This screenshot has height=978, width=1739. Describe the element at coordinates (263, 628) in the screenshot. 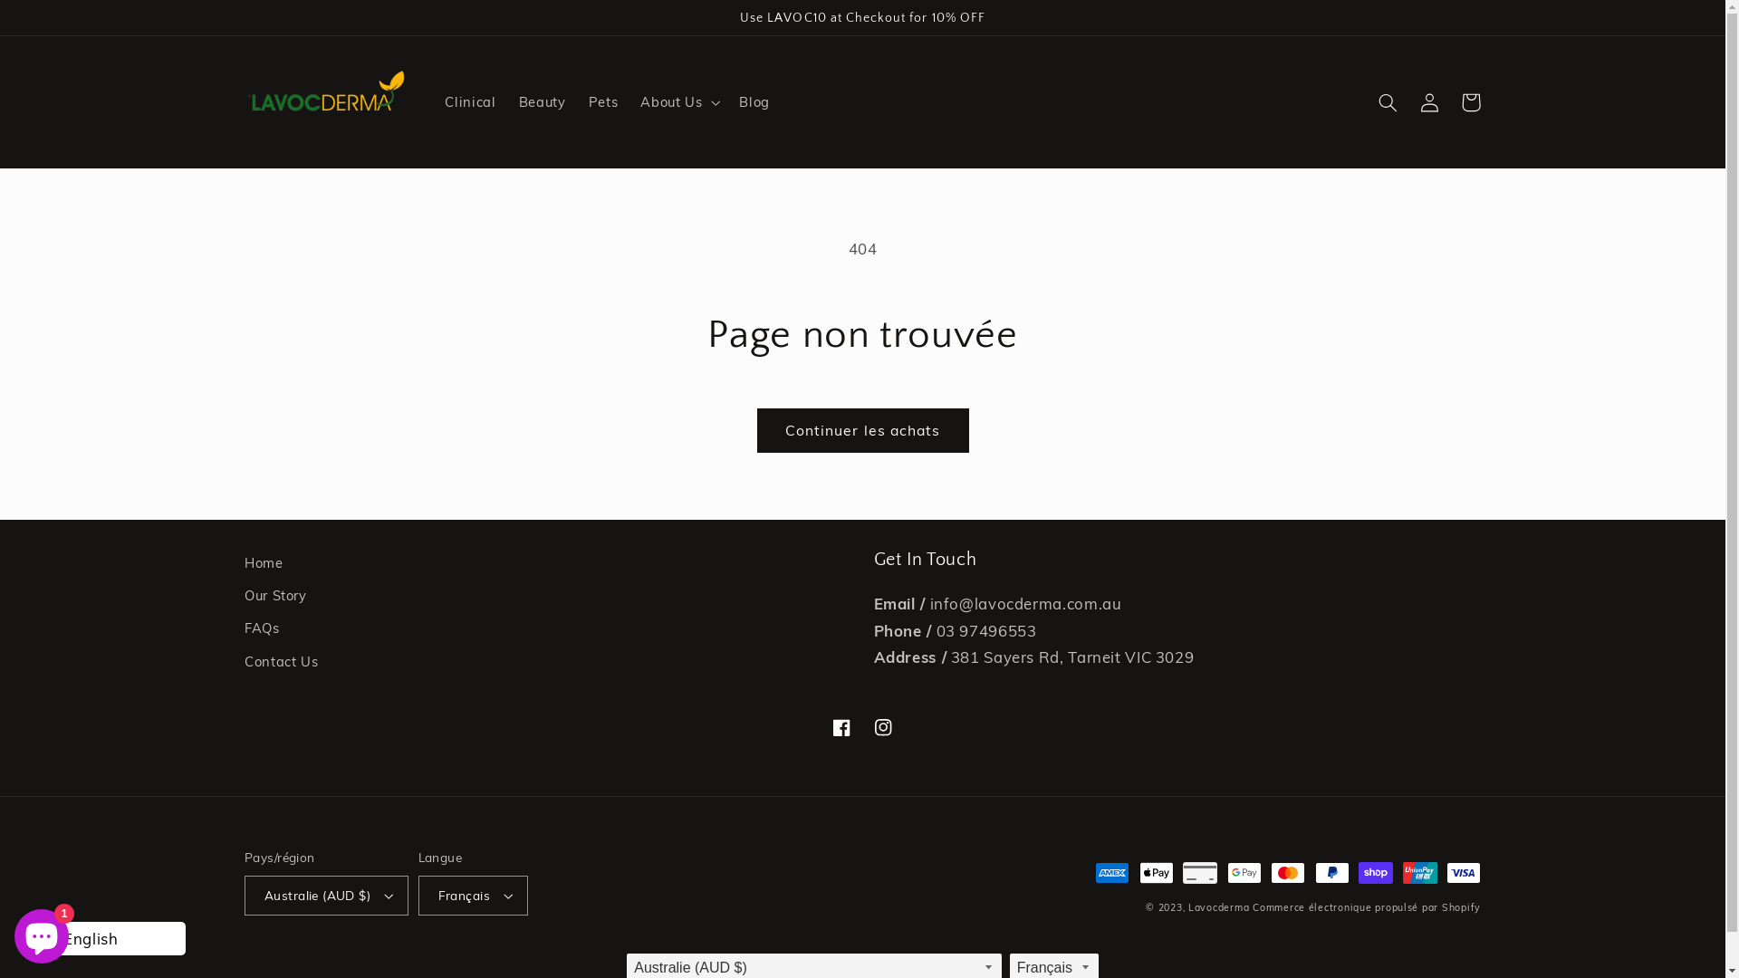

I see `FAQs` at that location.